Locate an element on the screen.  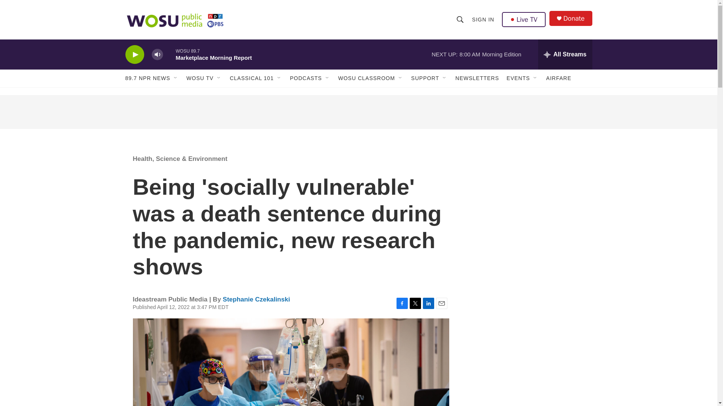
3rd party ad content is located at coordinates (358, 112).